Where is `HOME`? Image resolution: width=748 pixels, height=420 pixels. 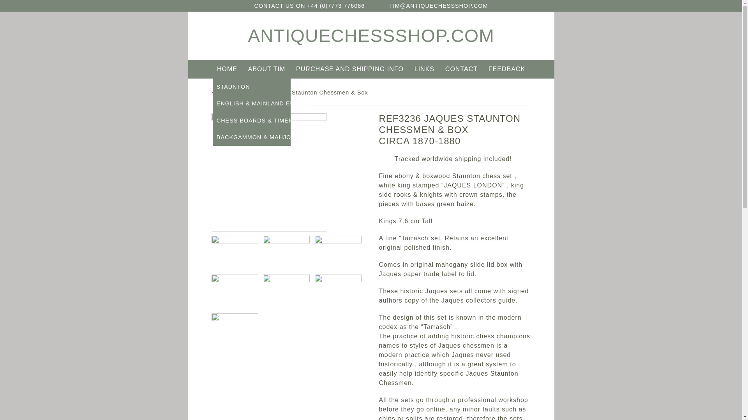
HOME is located at coordinates (227, 69).